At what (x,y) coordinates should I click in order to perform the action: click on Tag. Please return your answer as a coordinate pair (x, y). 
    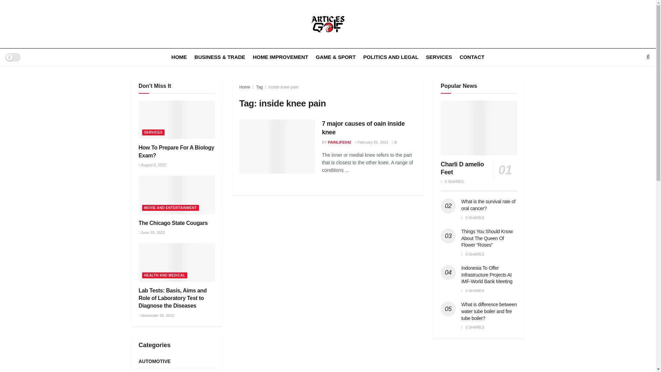
    Looking at the image, I should click on (259, 87).